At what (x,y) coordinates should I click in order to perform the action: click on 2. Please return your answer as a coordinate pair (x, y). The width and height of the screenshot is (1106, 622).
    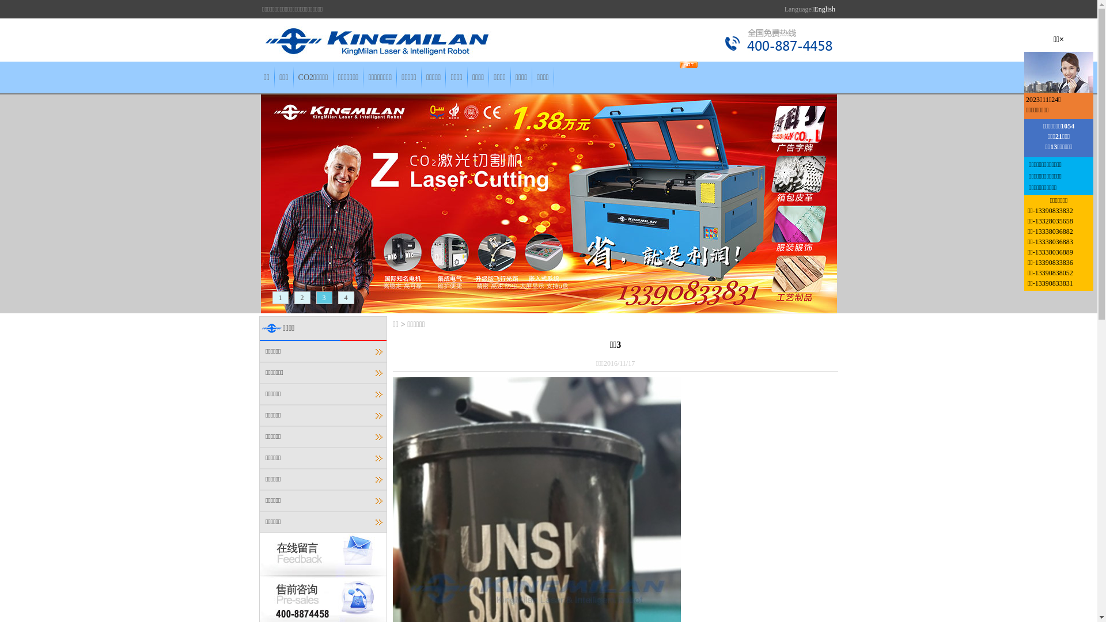
    Looking at the image, I should click on (302, 298).